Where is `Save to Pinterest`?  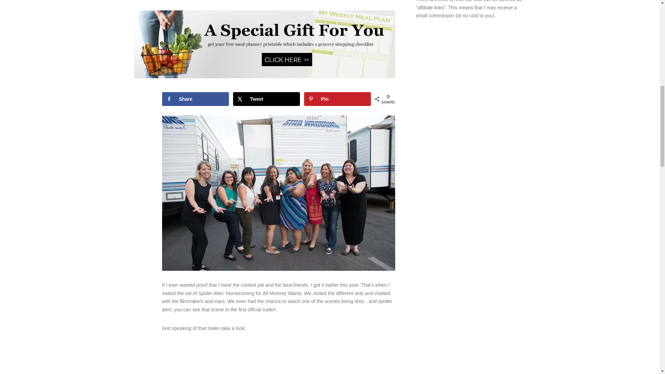 Save to Pinterest is located at coordinates (337, 99).